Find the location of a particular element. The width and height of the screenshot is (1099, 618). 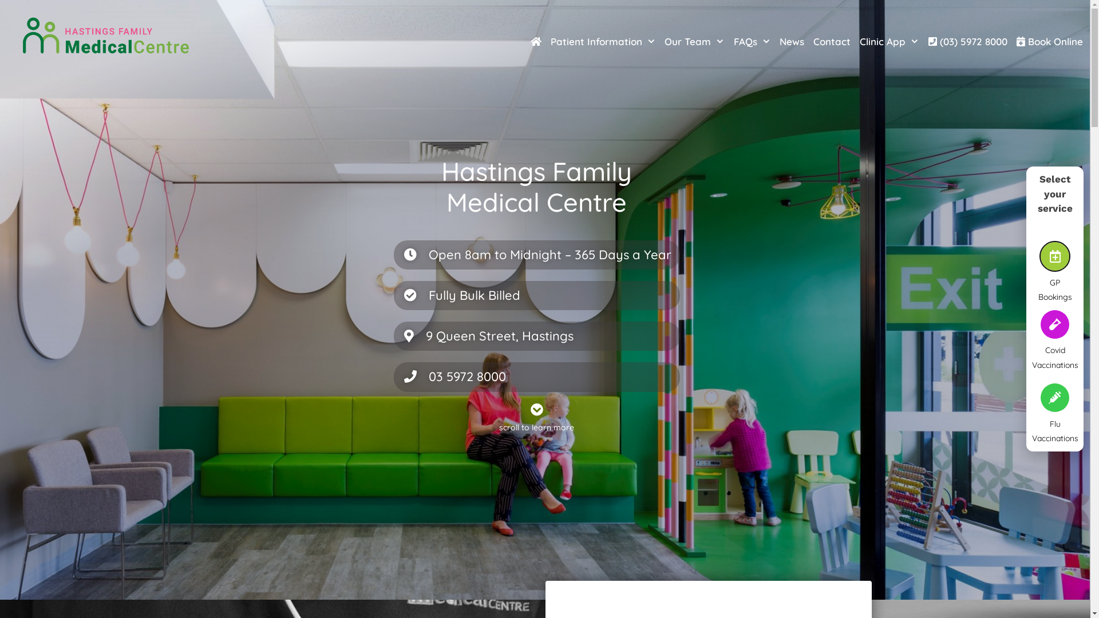

GP Bookings is located at coordinates (1055, 290).